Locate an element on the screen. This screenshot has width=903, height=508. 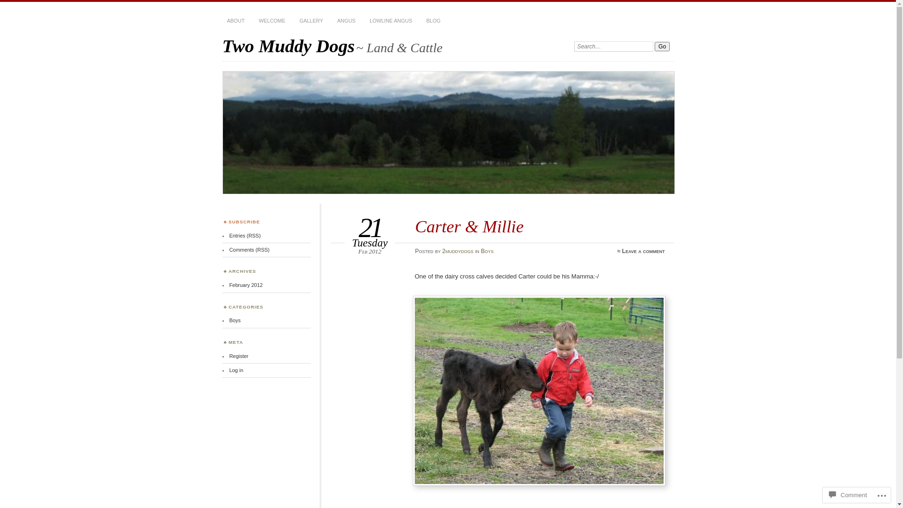
February 2012 is located at coordinates (246, 285).